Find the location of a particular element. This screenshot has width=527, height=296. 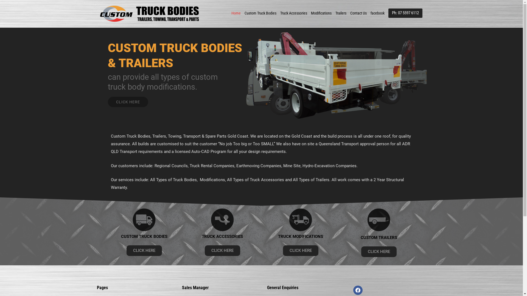

Home is located at coordinates (238, 13).